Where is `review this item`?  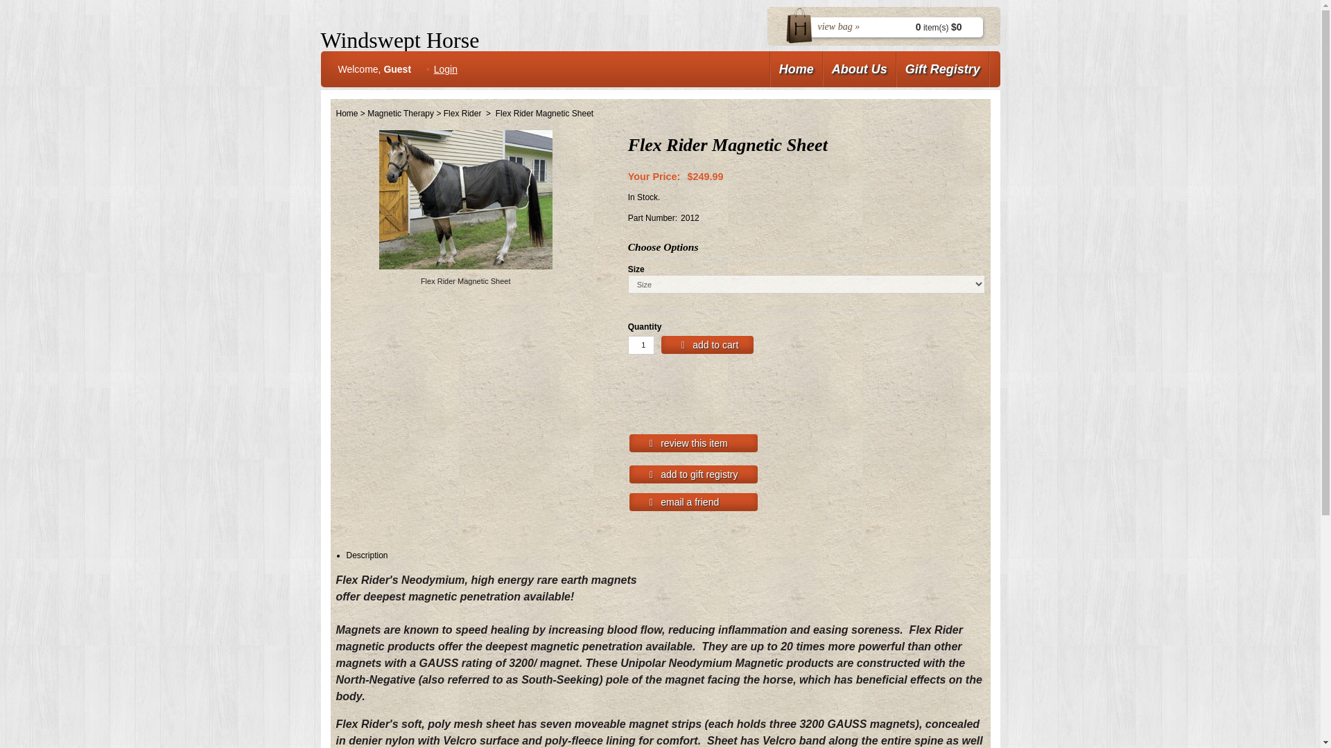
review this item is located at coordinates (693, 443).